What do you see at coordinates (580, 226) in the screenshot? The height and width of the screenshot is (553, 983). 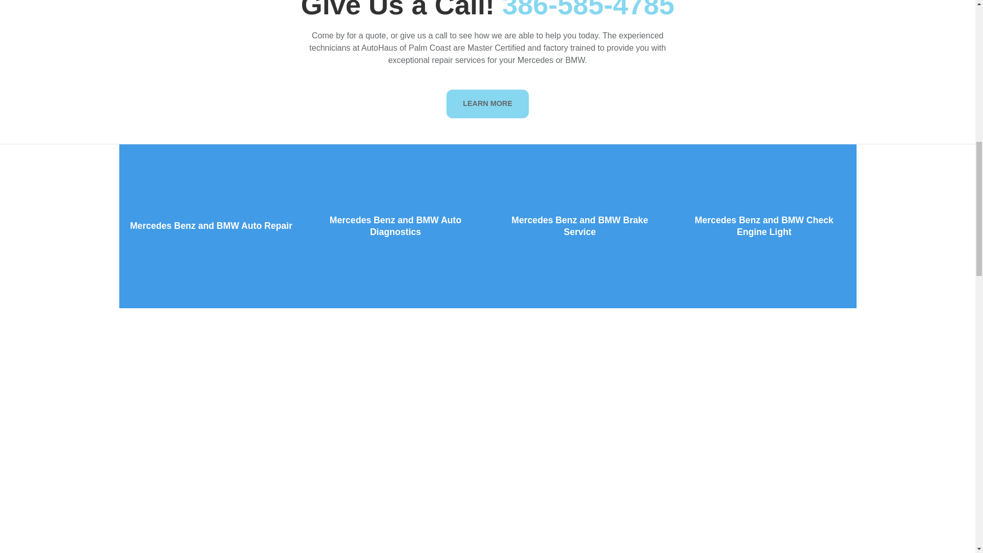 I see `Brake Service` at bounding box center [580, 226].